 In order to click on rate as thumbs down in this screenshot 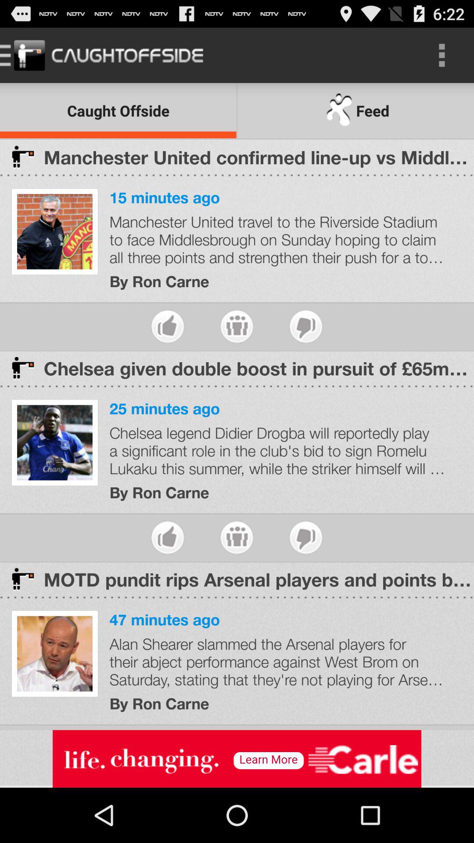, I will do `click(305, 537)`.